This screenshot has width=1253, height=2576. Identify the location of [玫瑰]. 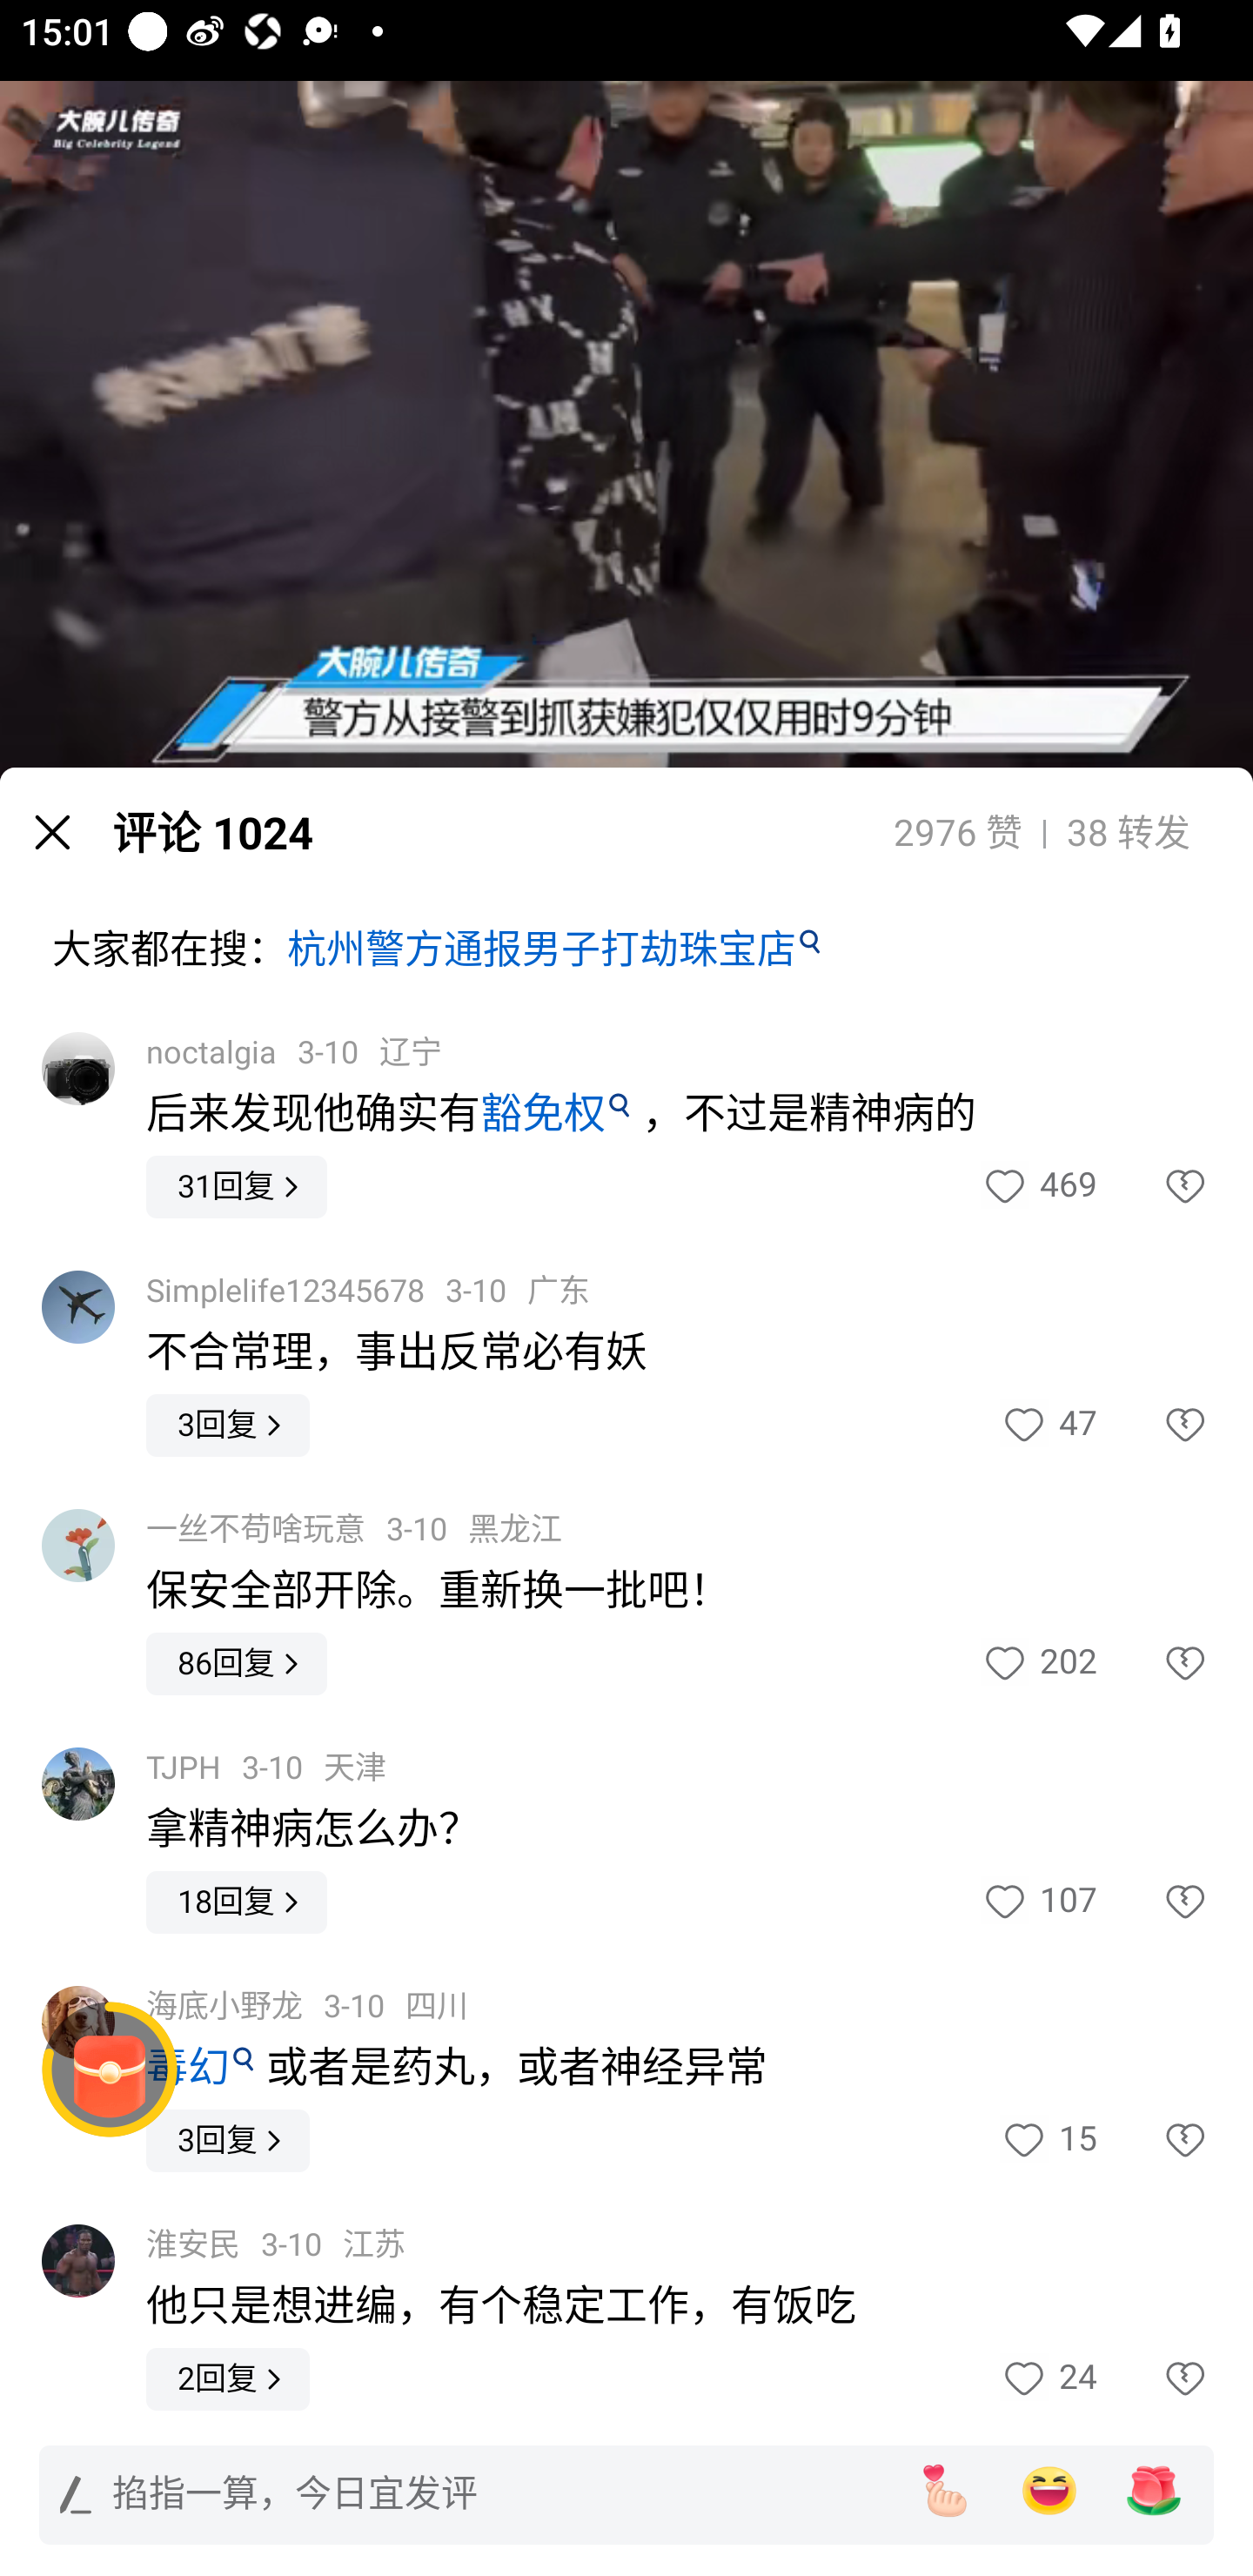
(1154, 2491).